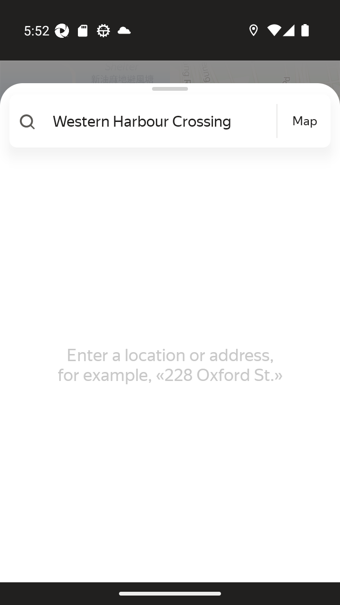  Describe the element at coordinates (166, 121) in the screenshot. I see `Western Harbour Crossing Map Map` at that location.